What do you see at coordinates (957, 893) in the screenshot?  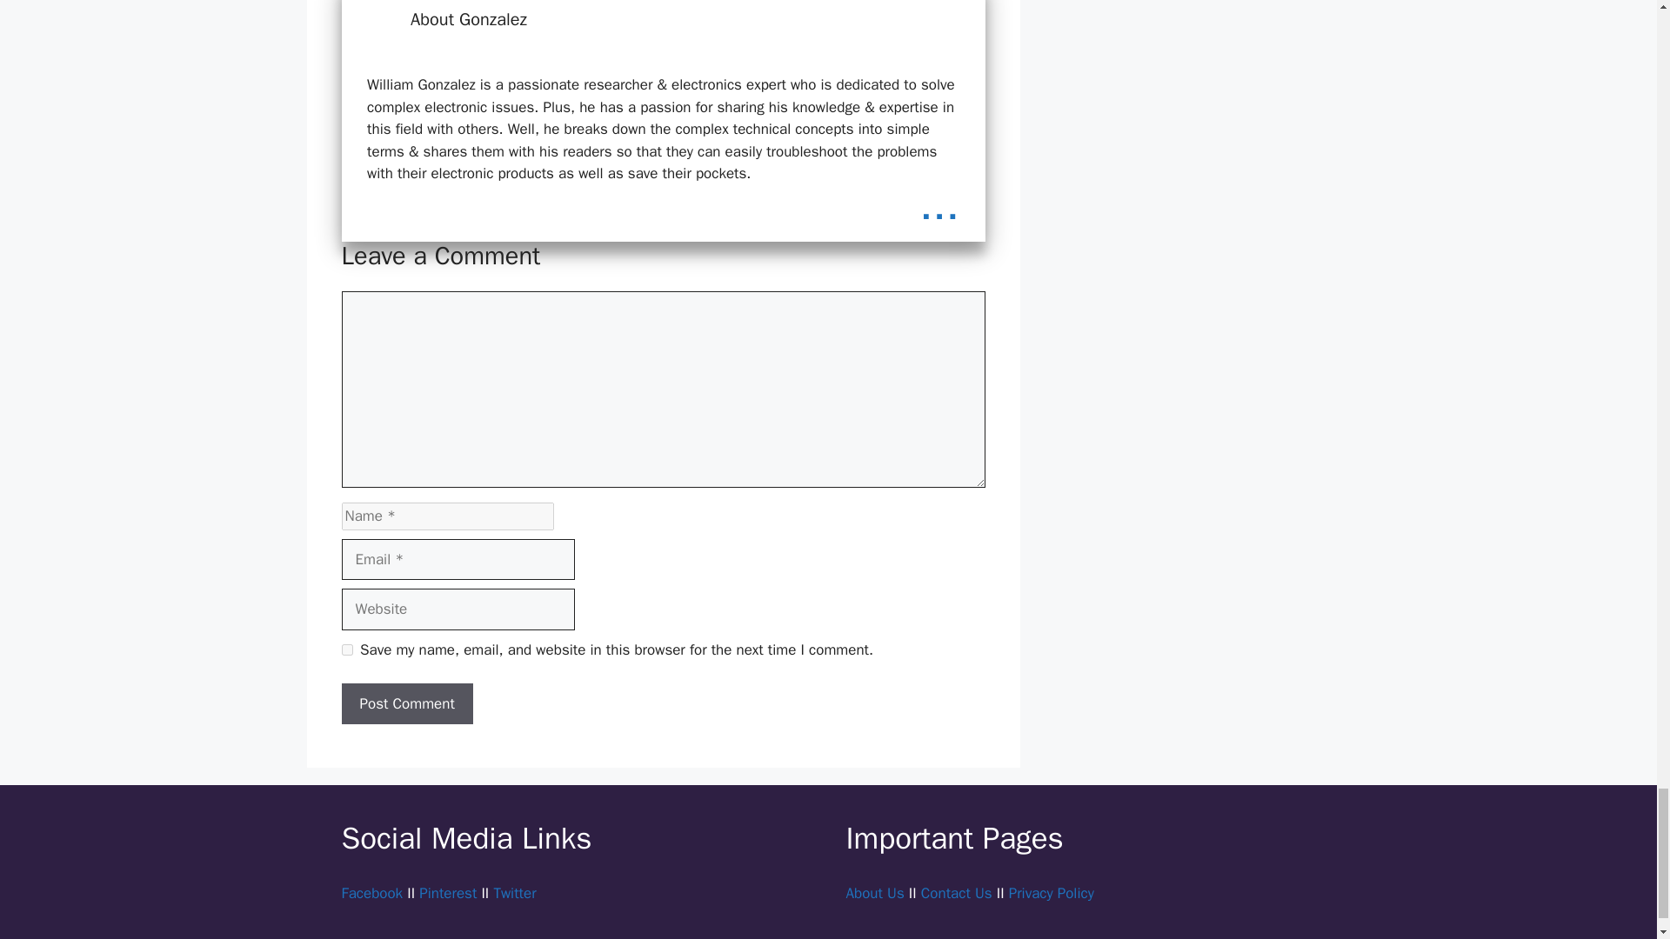 I see `Contact Us` at bounding box center [957, 893].